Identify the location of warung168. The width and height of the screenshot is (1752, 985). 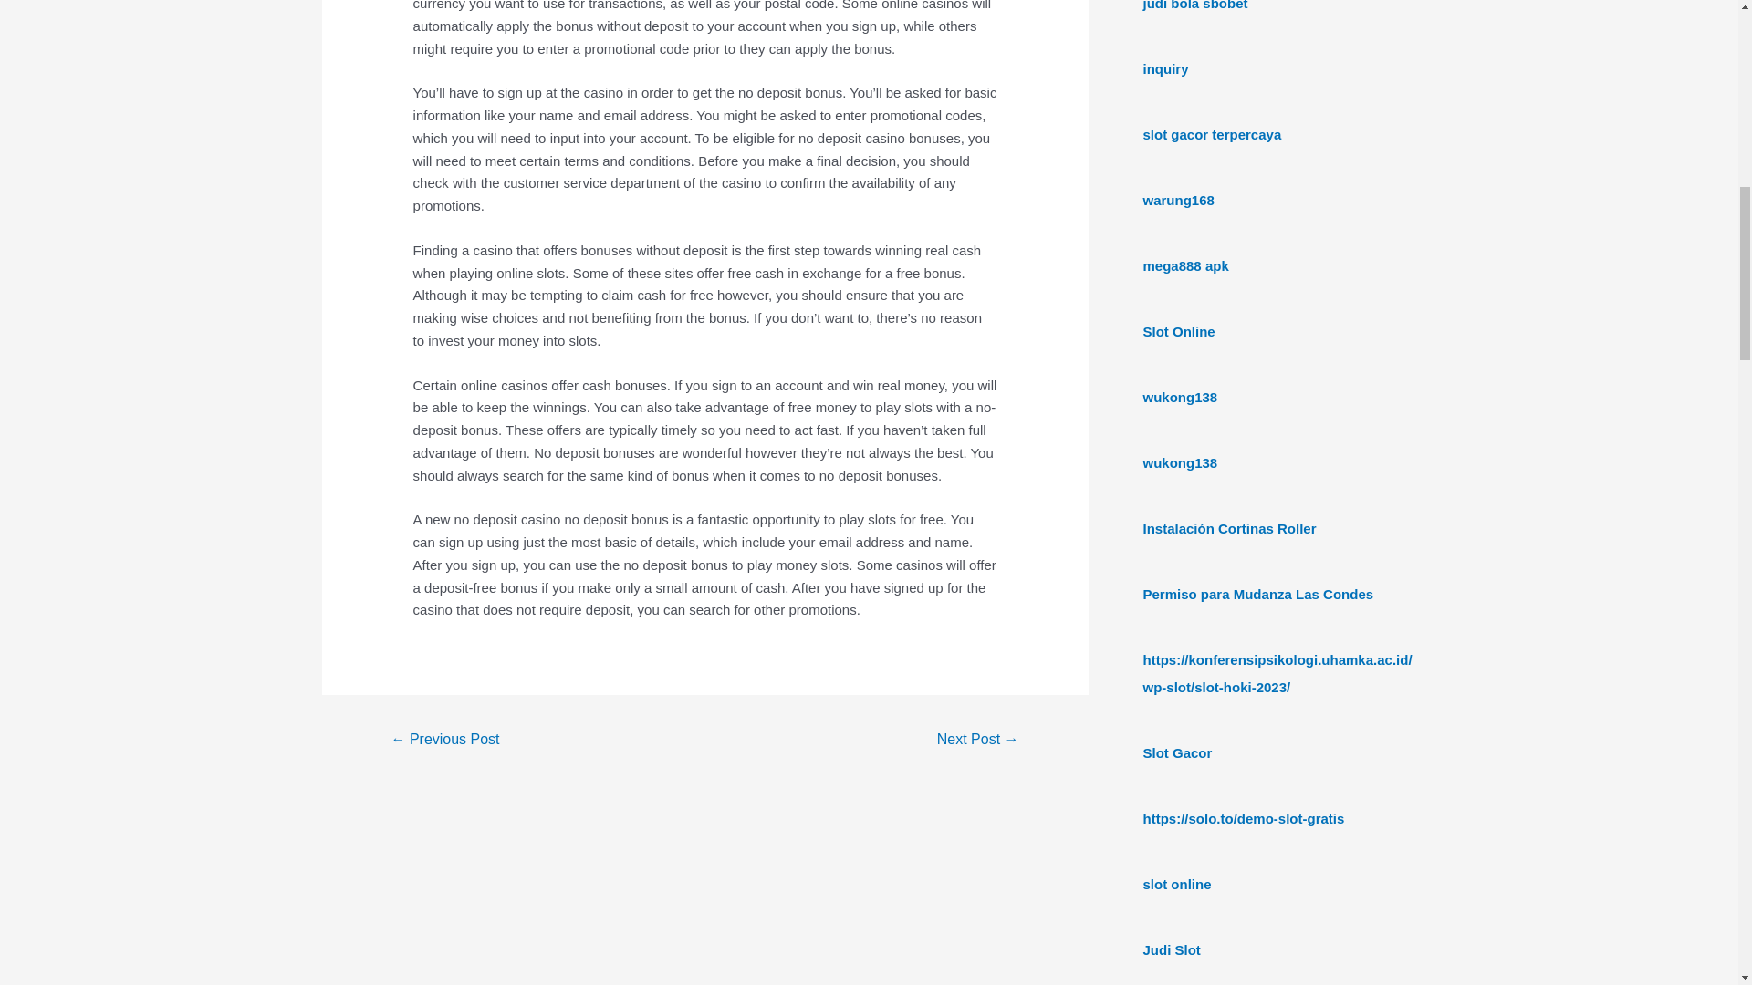
(1177, 199).